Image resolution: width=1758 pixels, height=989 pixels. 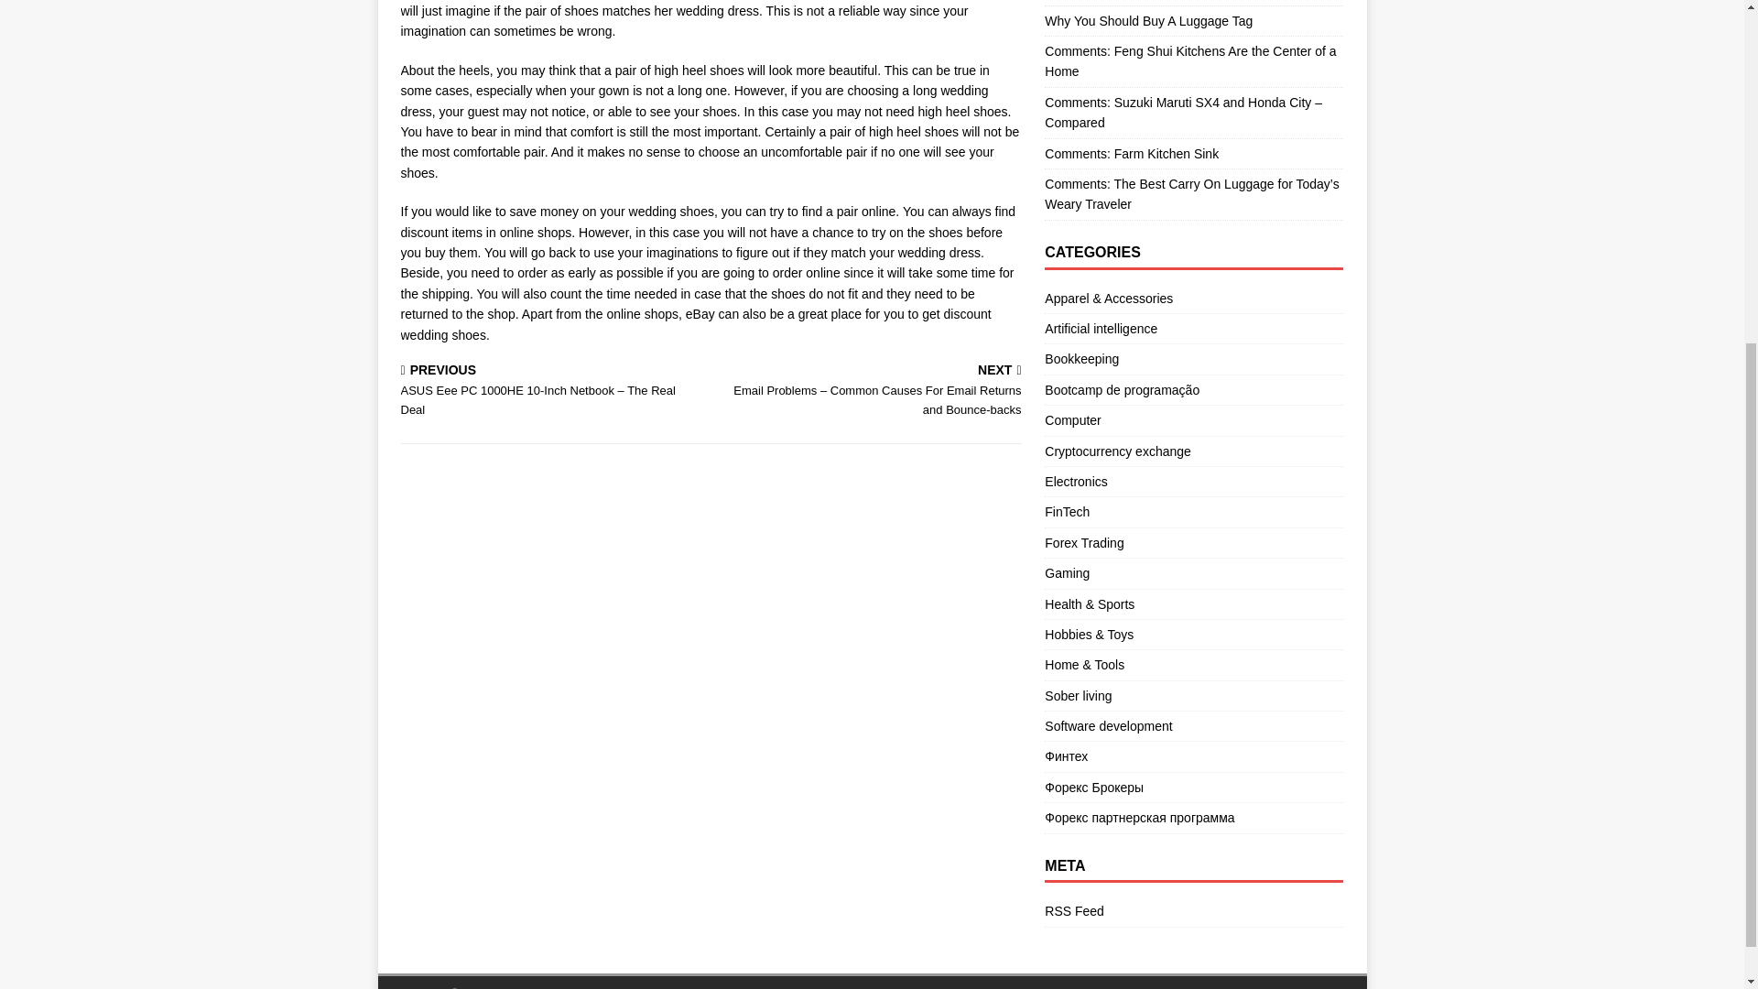 I want to click on Comments: Farm Kitchen Sink, so click(x=1131, y=154).